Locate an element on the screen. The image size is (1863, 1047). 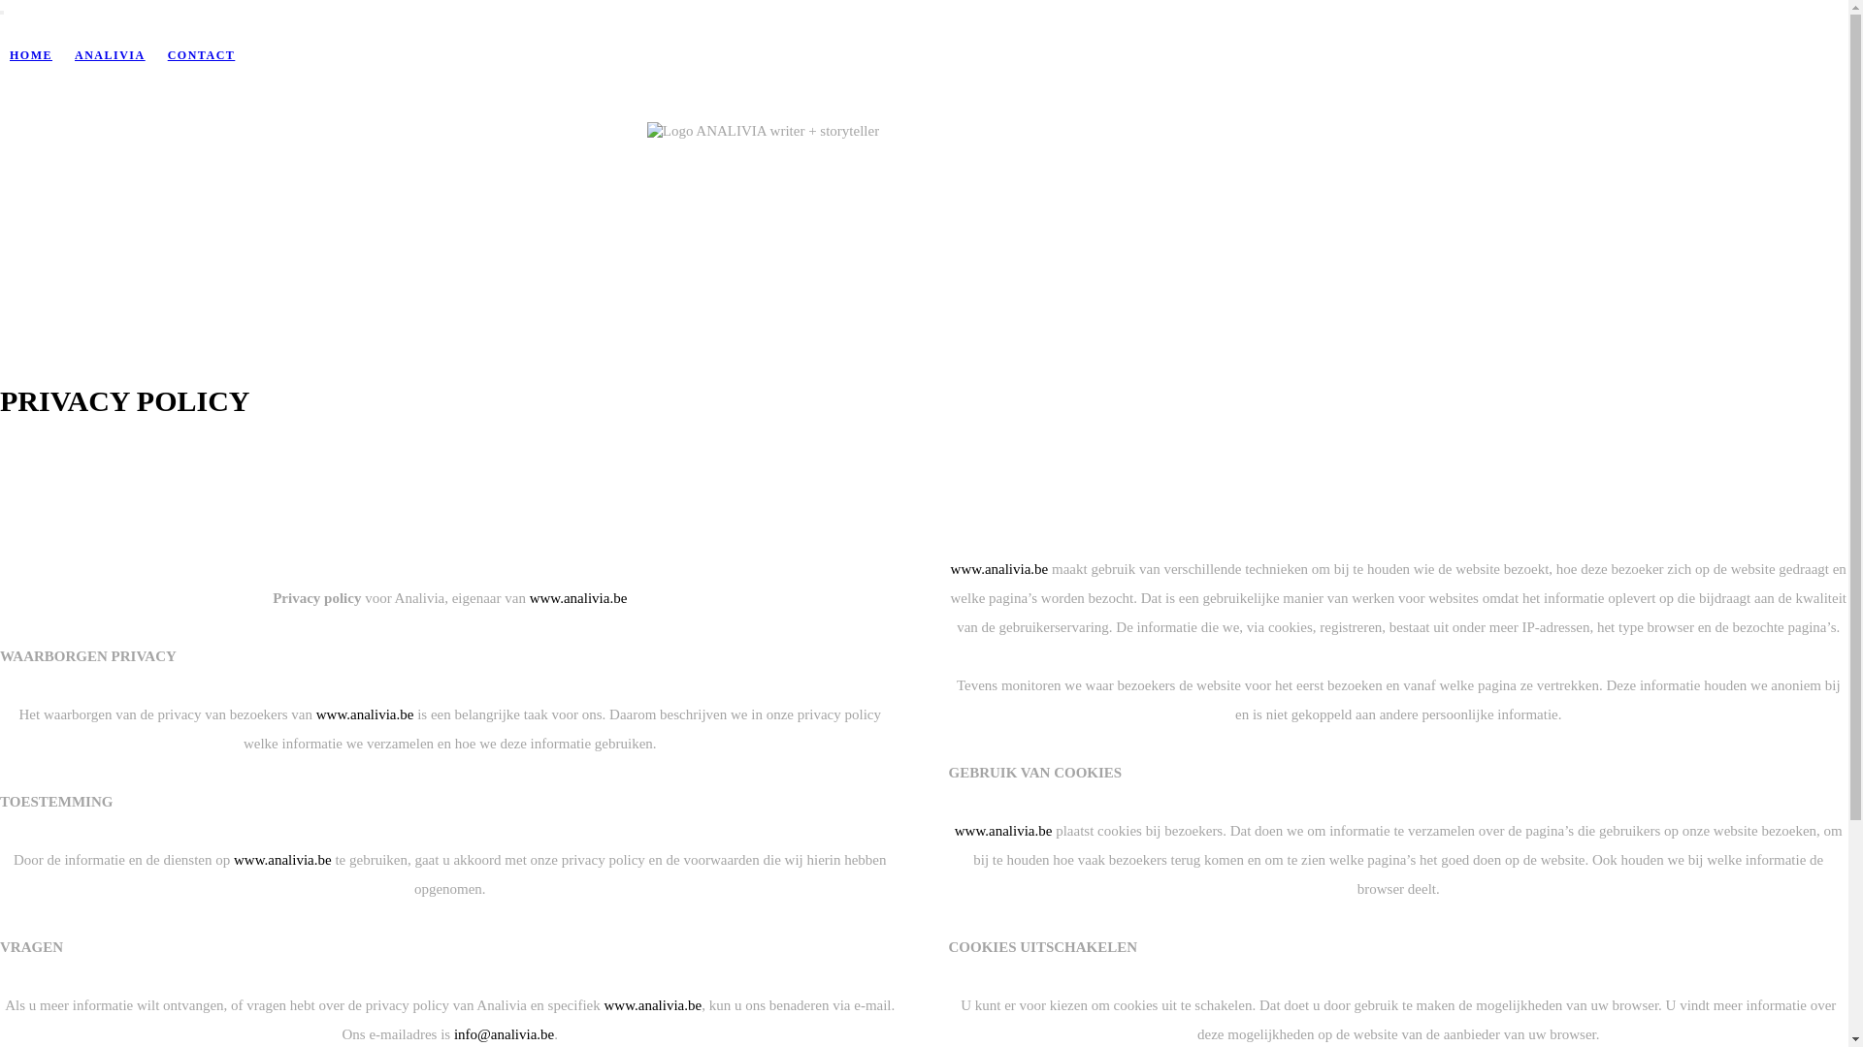
ANALIVIA is located at coordinates (111, 55).